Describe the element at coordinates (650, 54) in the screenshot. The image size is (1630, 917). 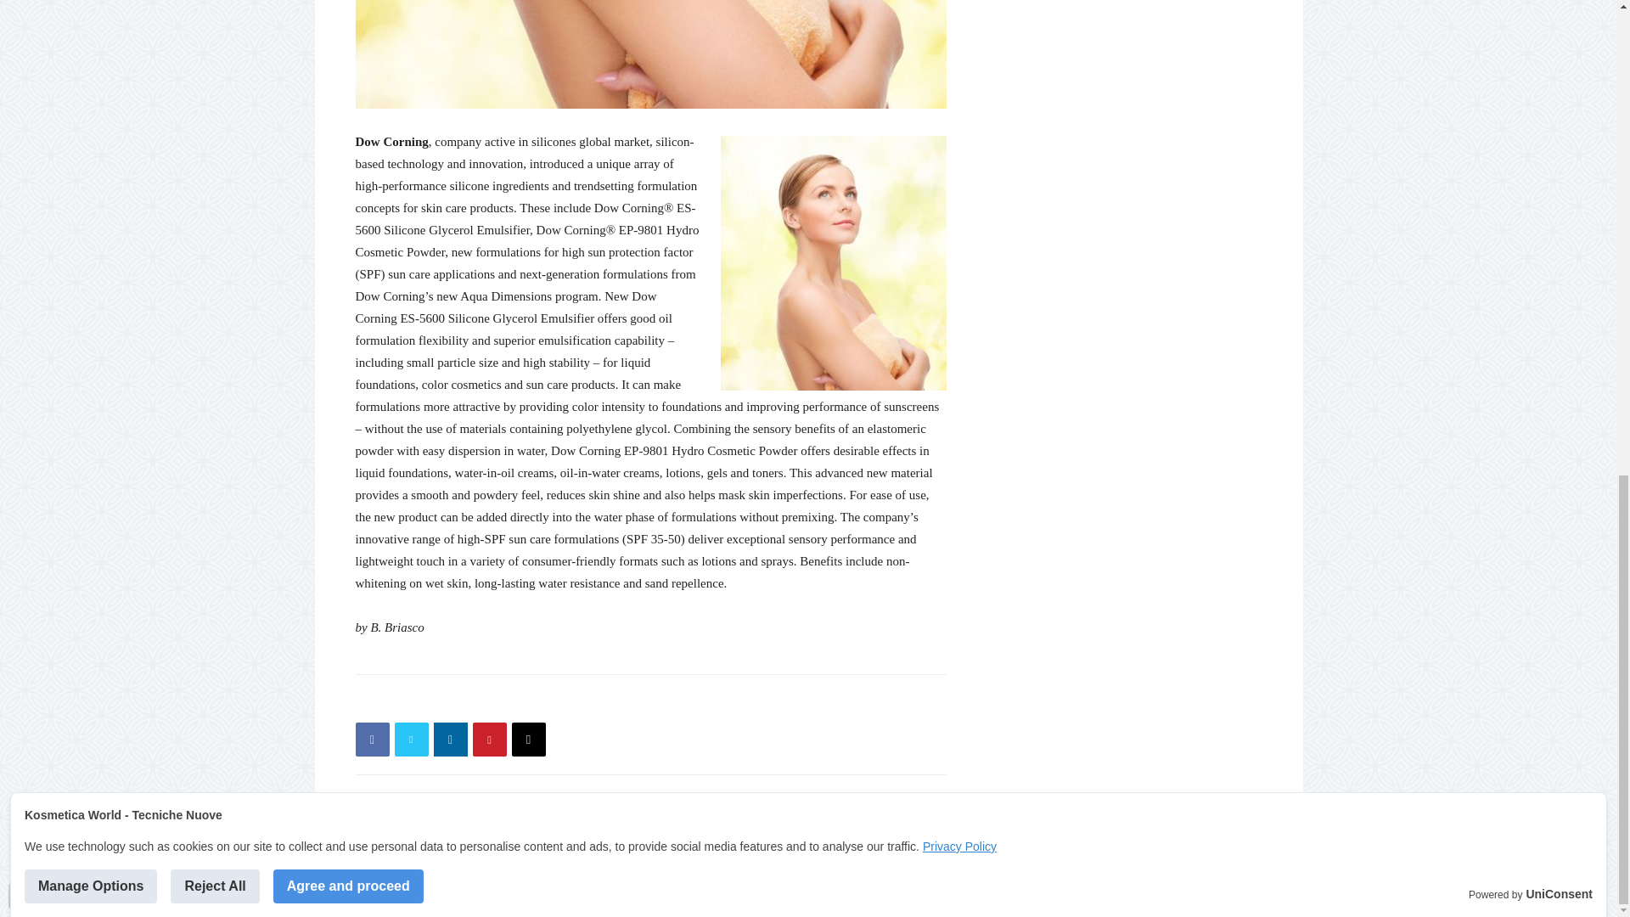
I see `beautiful woman in towel` at that location.